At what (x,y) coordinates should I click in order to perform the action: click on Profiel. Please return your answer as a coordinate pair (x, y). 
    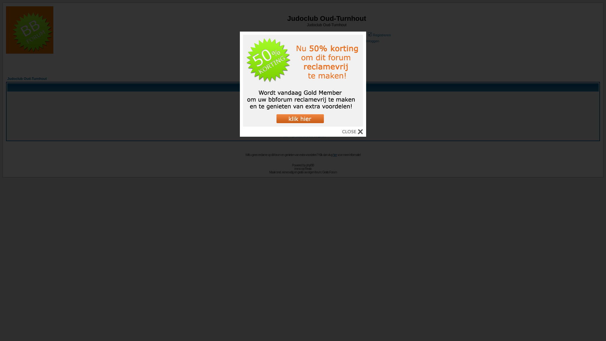
    Looking at the image, I should click on (282, 41).